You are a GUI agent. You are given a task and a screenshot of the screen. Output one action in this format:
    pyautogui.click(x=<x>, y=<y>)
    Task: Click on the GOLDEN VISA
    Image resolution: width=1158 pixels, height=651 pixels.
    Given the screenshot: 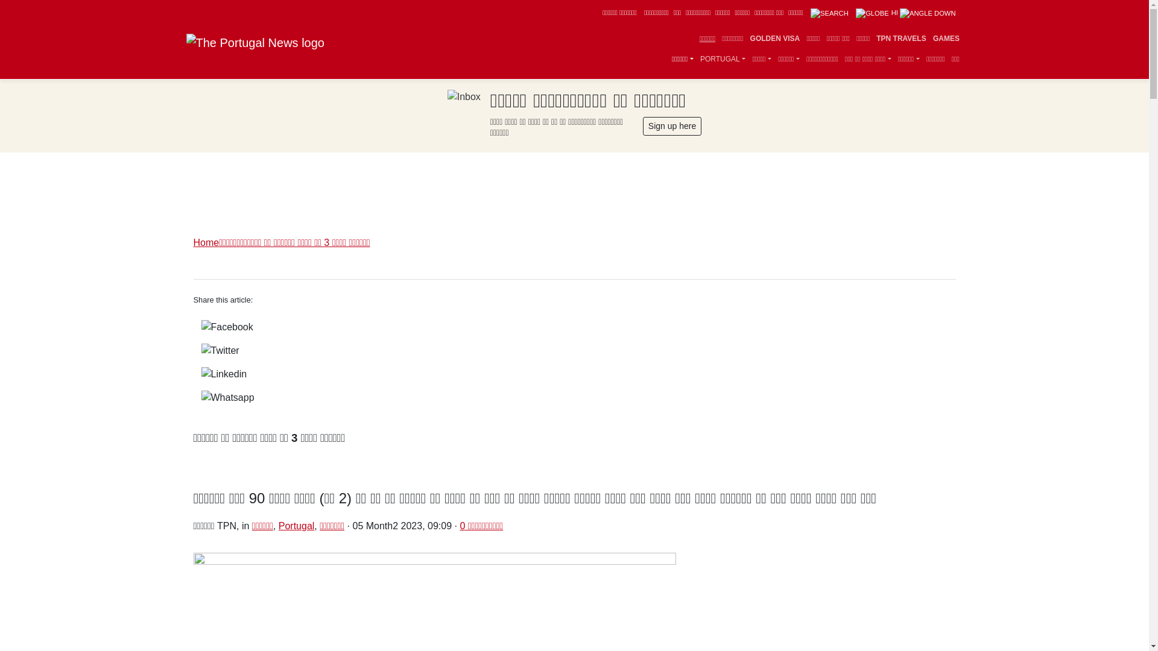 What is the action you would take?
    pyautogui.click(x=775, y=39)
    